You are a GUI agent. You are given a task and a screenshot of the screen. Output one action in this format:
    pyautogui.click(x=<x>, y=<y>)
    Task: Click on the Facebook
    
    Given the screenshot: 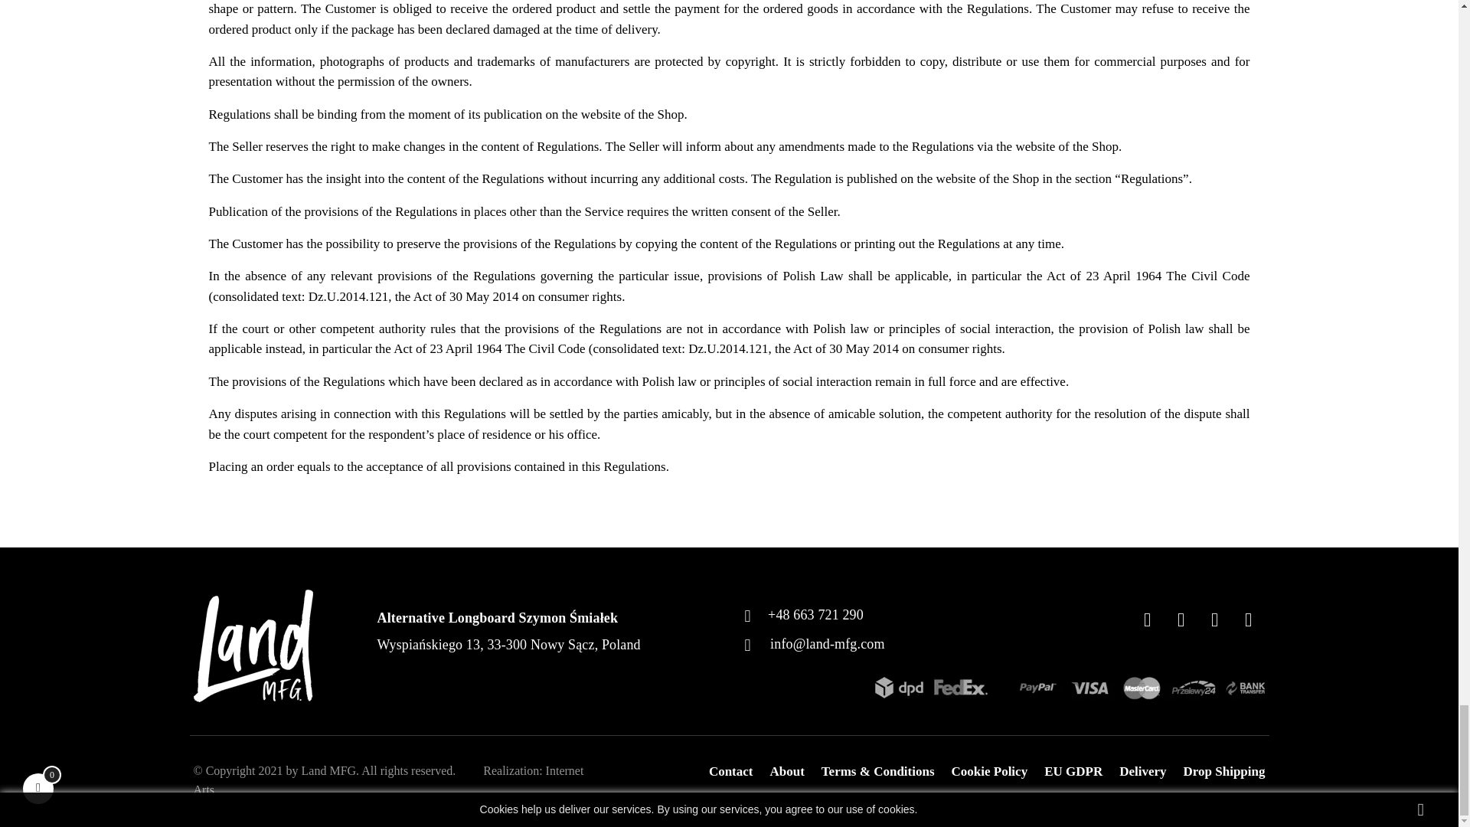 What is the action you would take?
    pyautogui.click(x=1146, y=622)
    